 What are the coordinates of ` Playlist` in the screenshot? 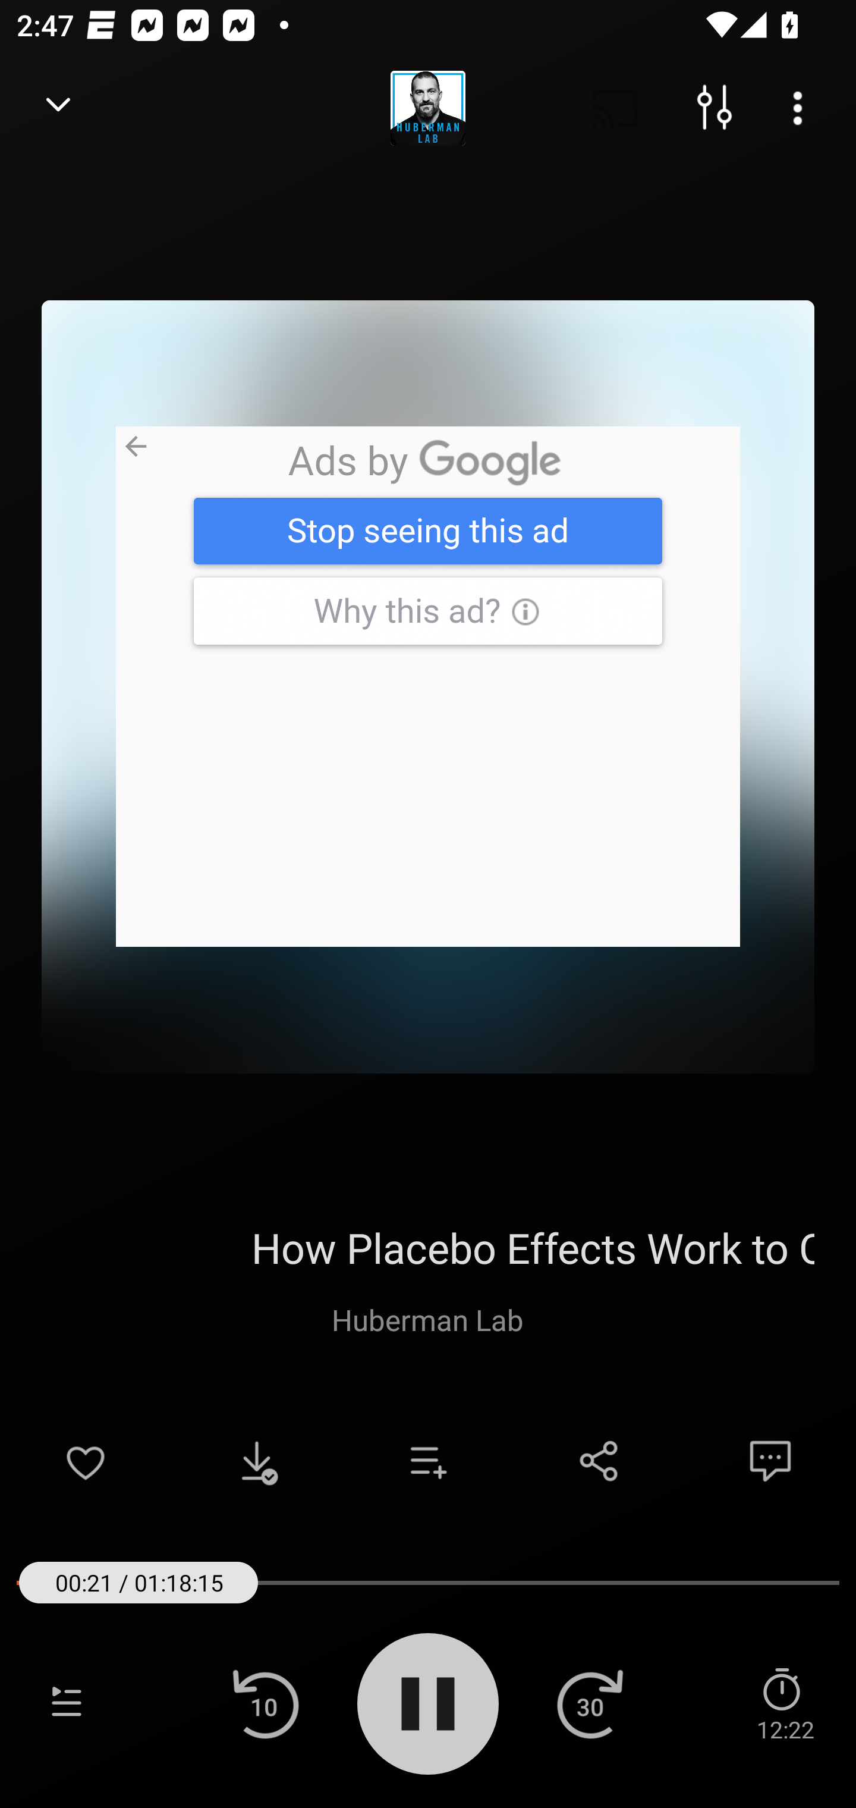 It's located at (67, 1703).